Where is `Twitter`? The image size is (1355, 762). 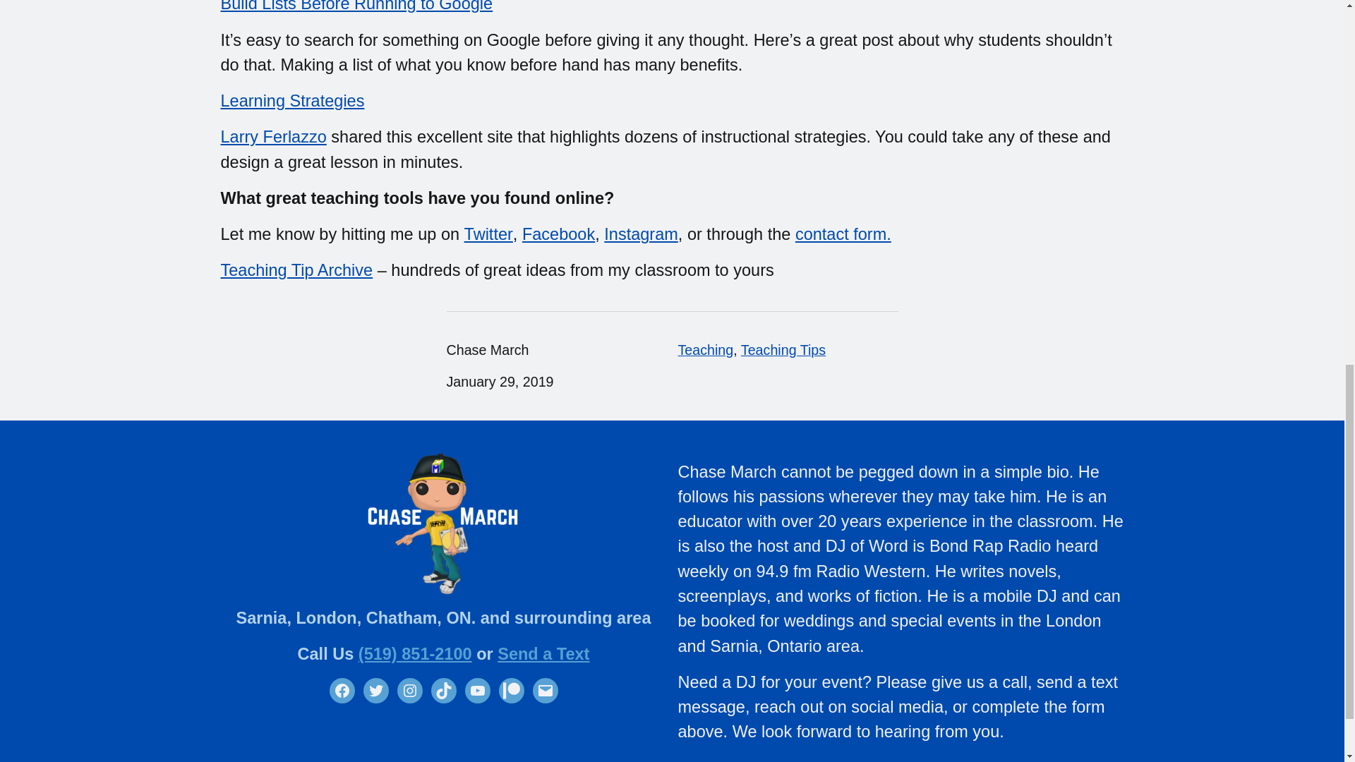
Twitter is located at coordinates (375, 690).